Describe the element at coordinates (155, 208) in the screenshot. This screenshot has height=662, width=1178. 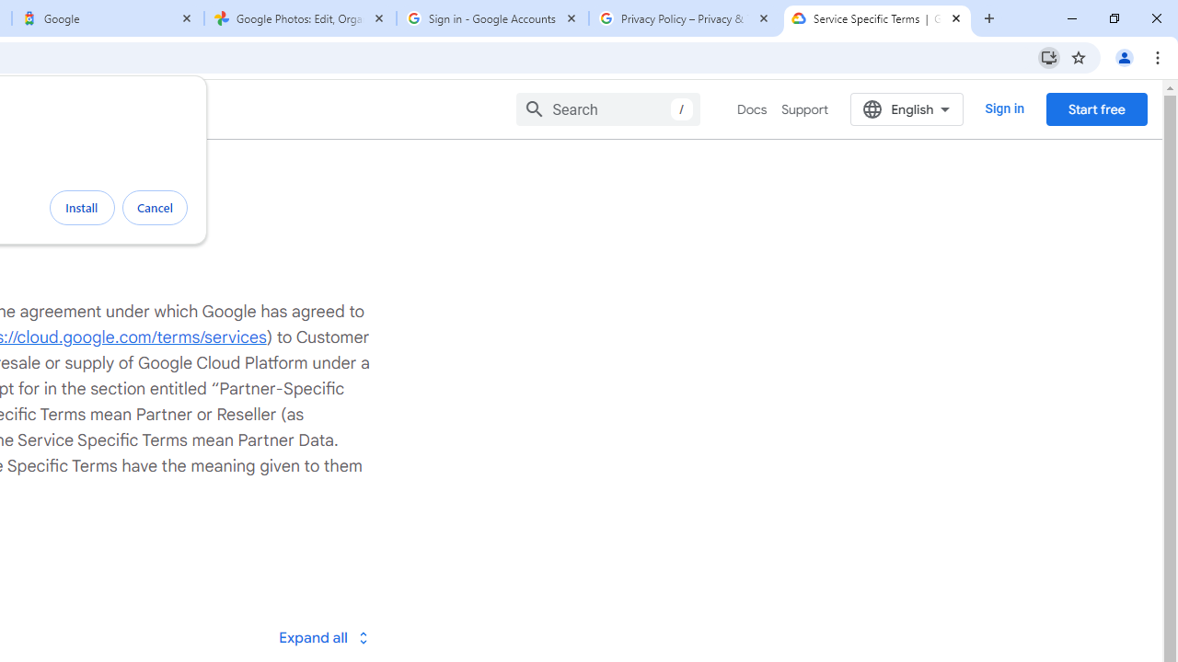
I see `Cancel` at that location.